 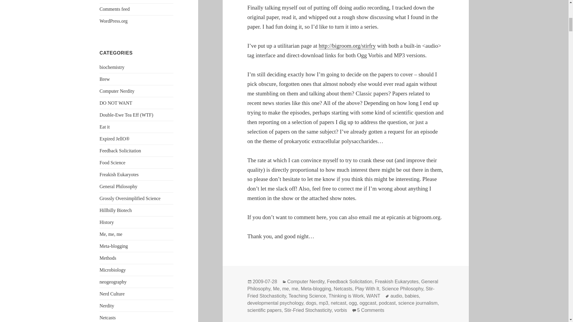 What do you see at coordinates (112, 294) in the screenshot?
I see `Nerd Culture` at bounding box center [112, 294].